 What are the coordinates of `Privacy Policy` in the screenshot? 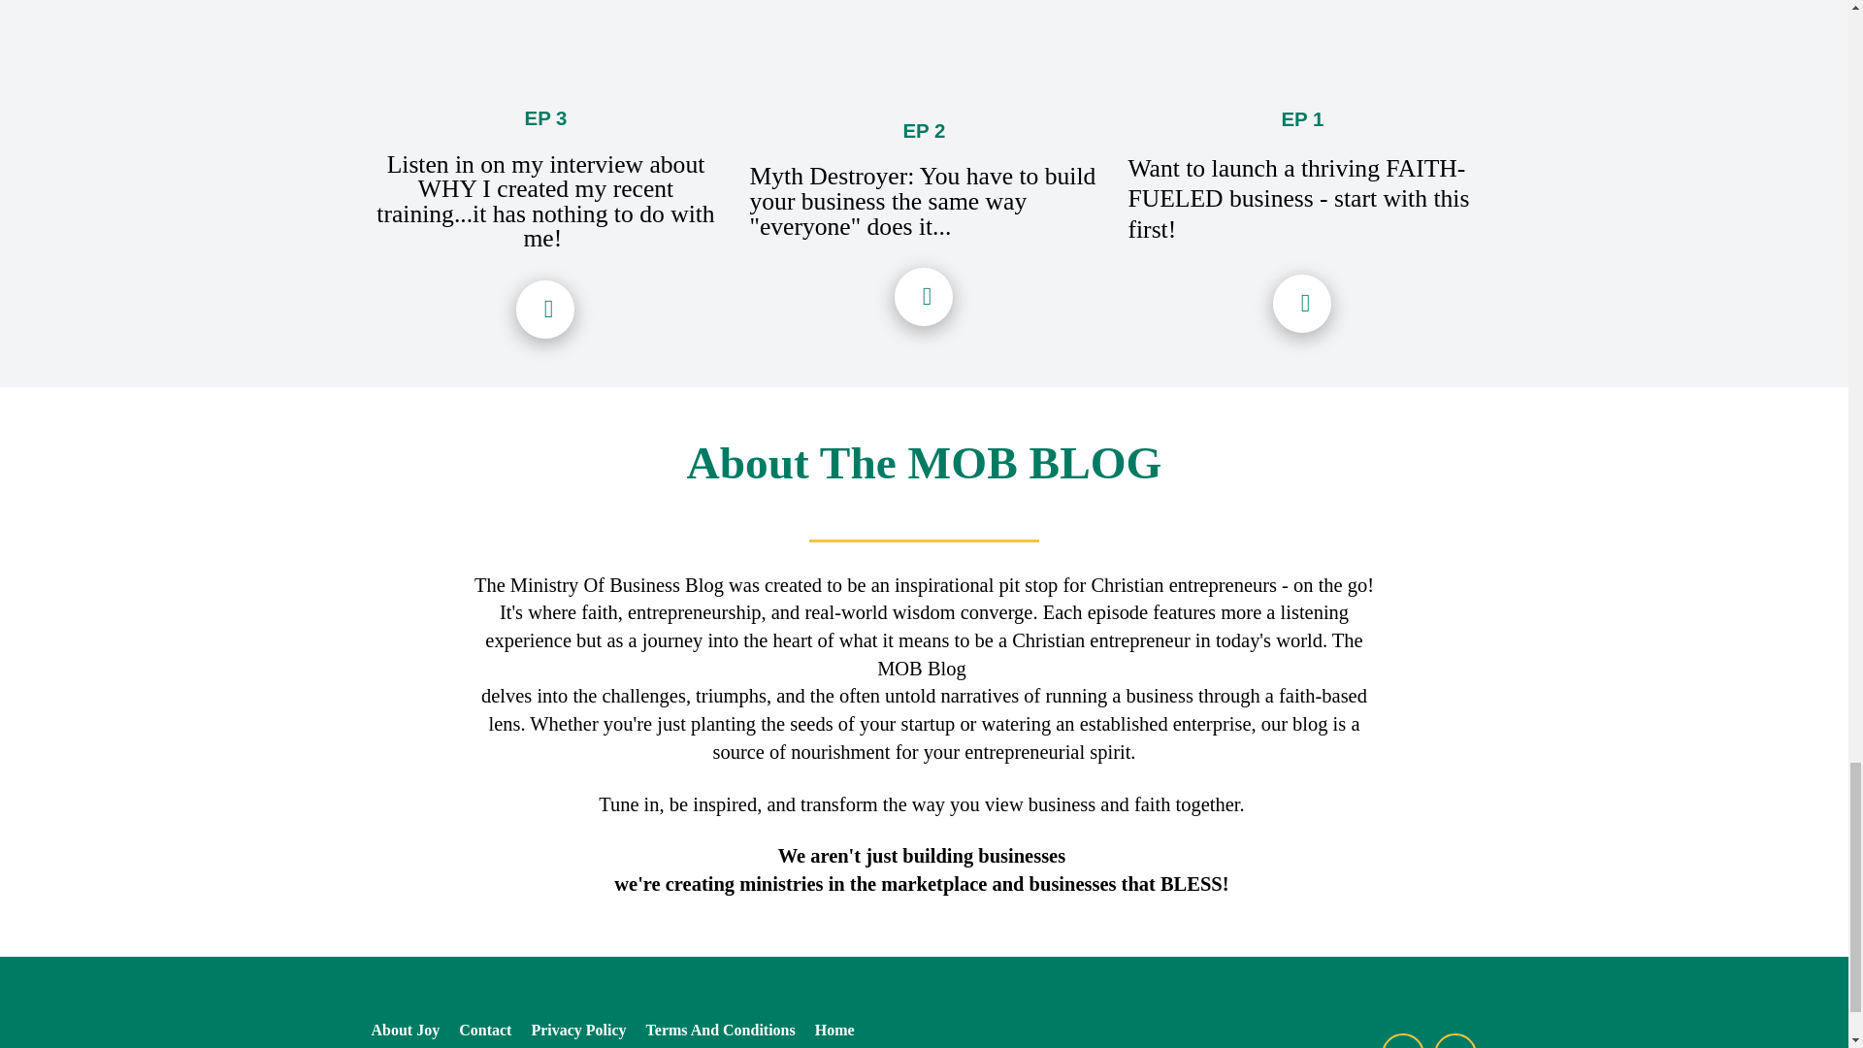 It's located at (578, 1031).